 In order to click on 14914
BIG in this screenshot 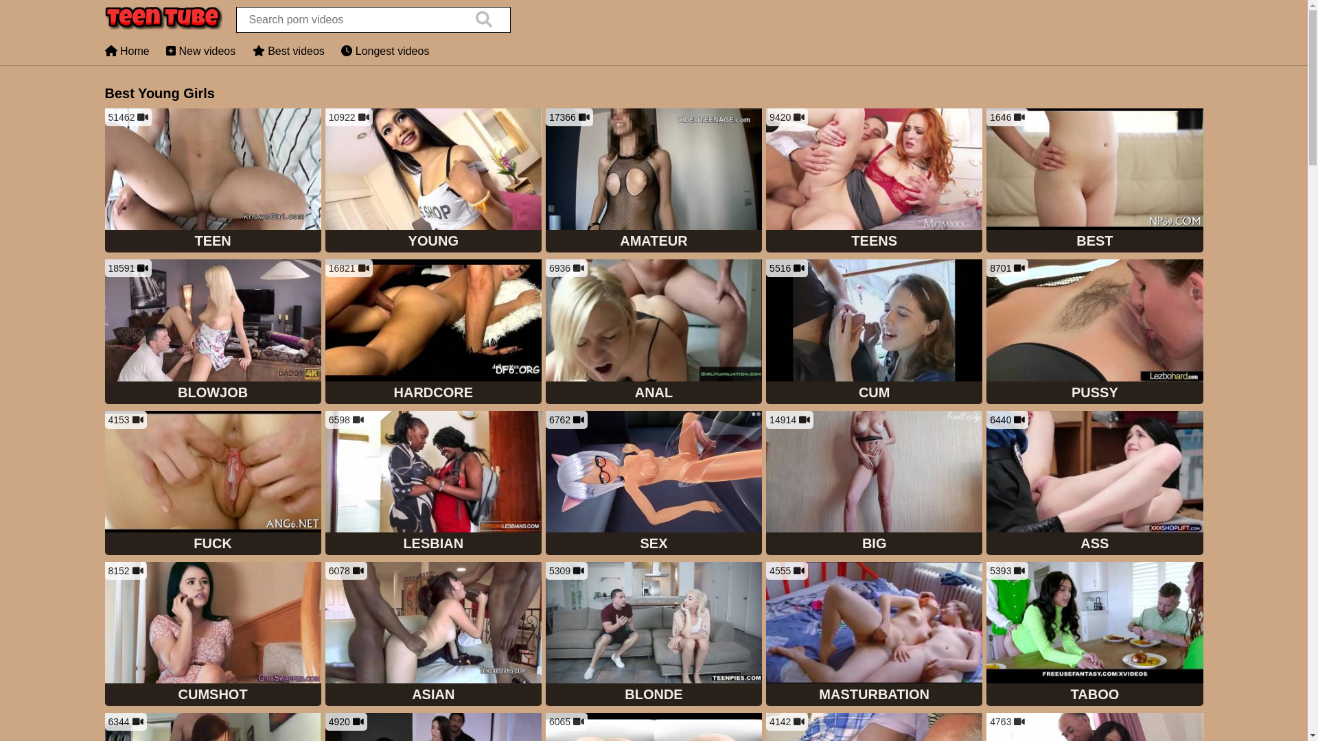, I will do `click(875, 484)`.